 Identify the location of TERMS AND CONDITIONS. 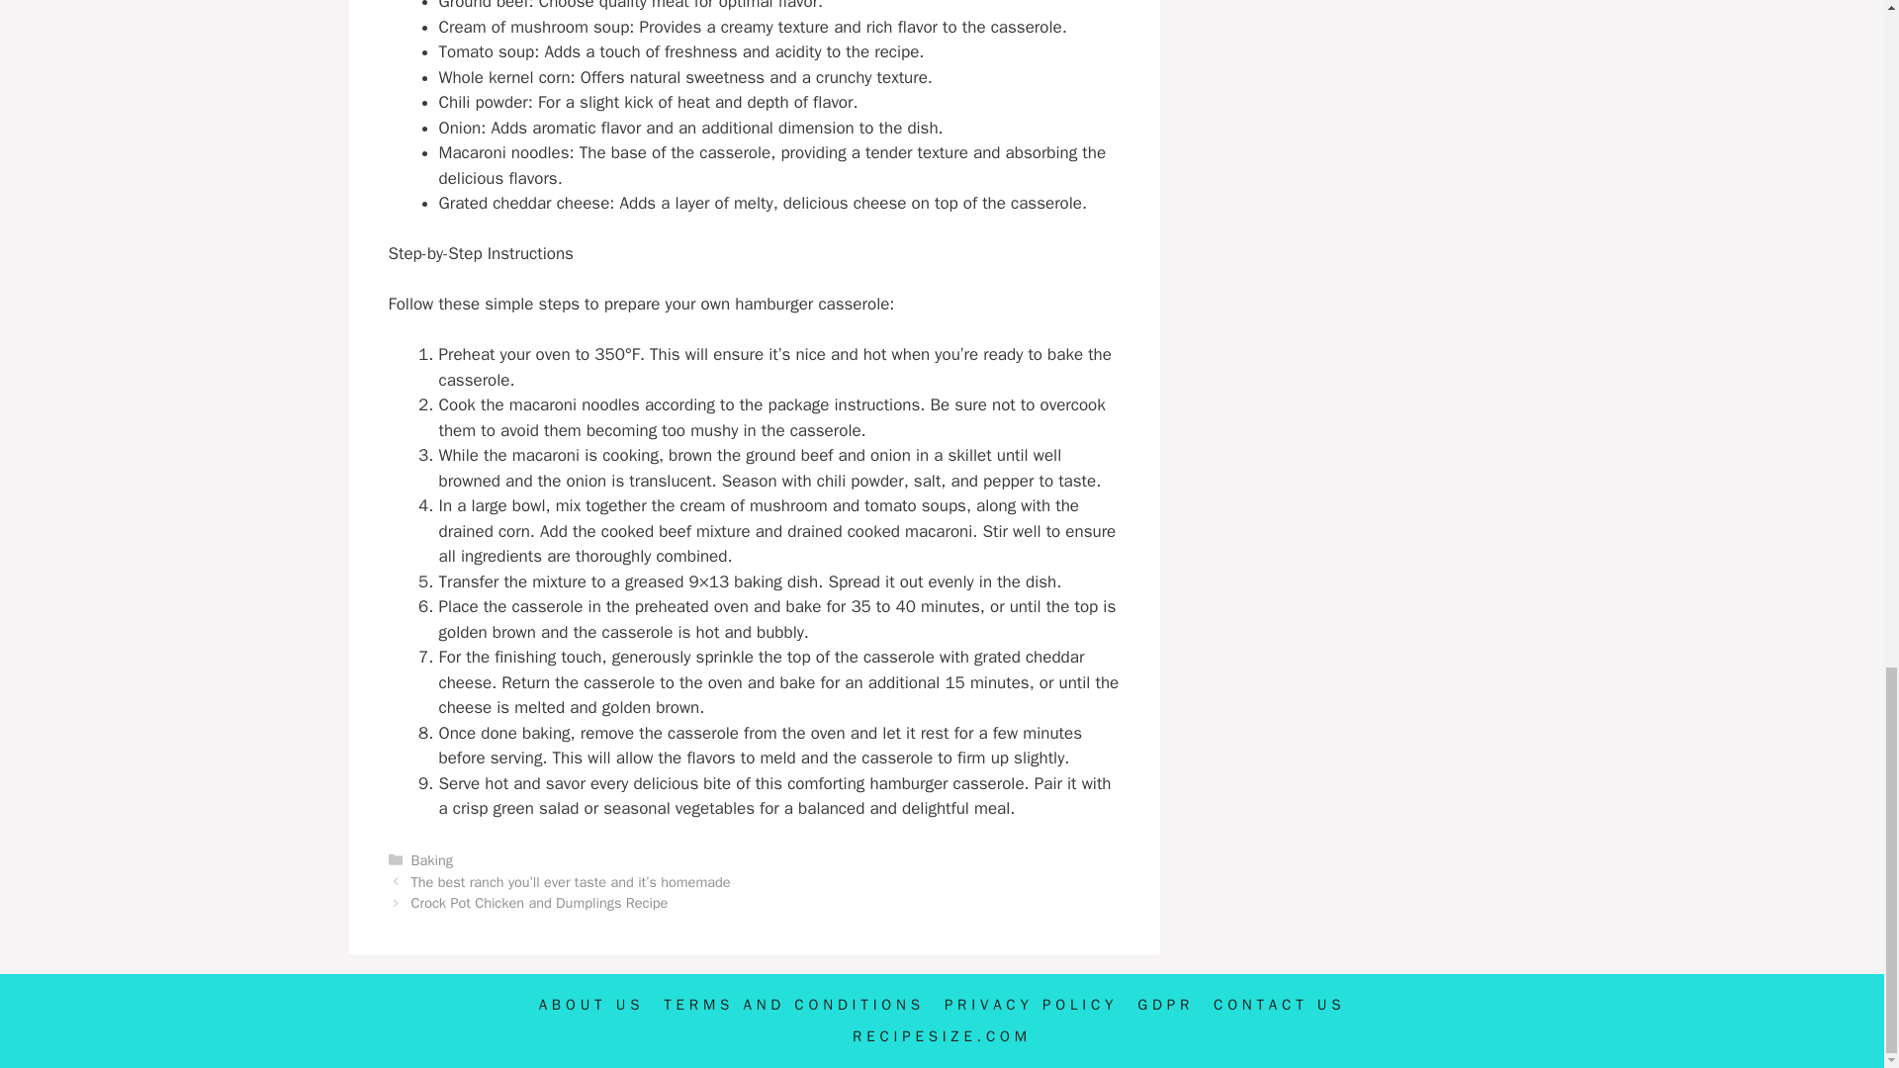
(793, 1004).